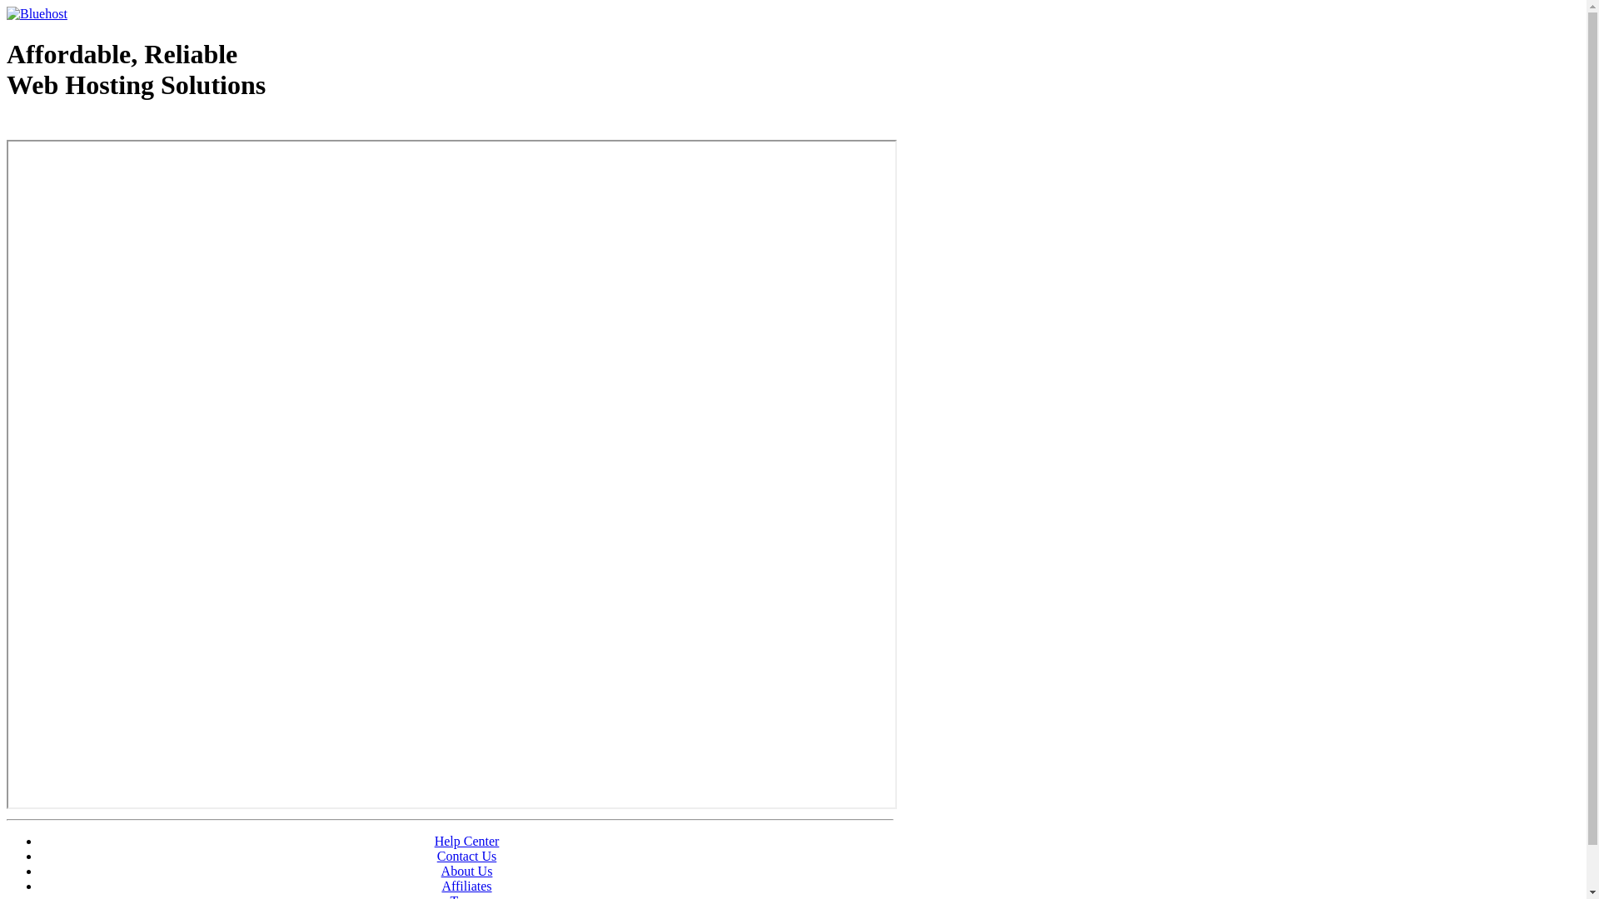 The width and height of the screenshot is (1599, 899). What do you see at coordinates (467, 856) in the screenshot?
I see `Contact Us` at bounding box center [467, 856].